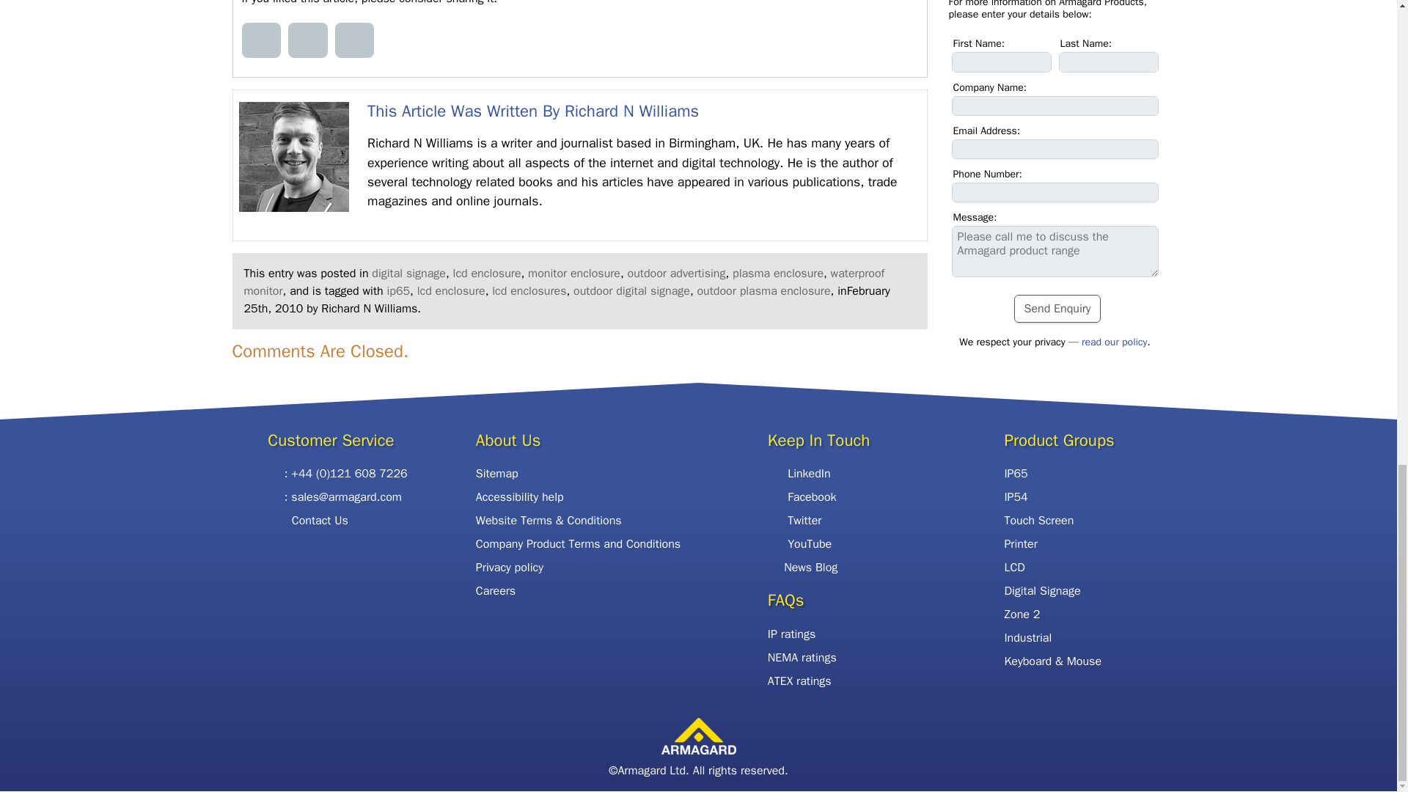  What do you see at coordinates (408, 273) in the screenshot?
I see `digital signage` at bounding box center [408, 273].